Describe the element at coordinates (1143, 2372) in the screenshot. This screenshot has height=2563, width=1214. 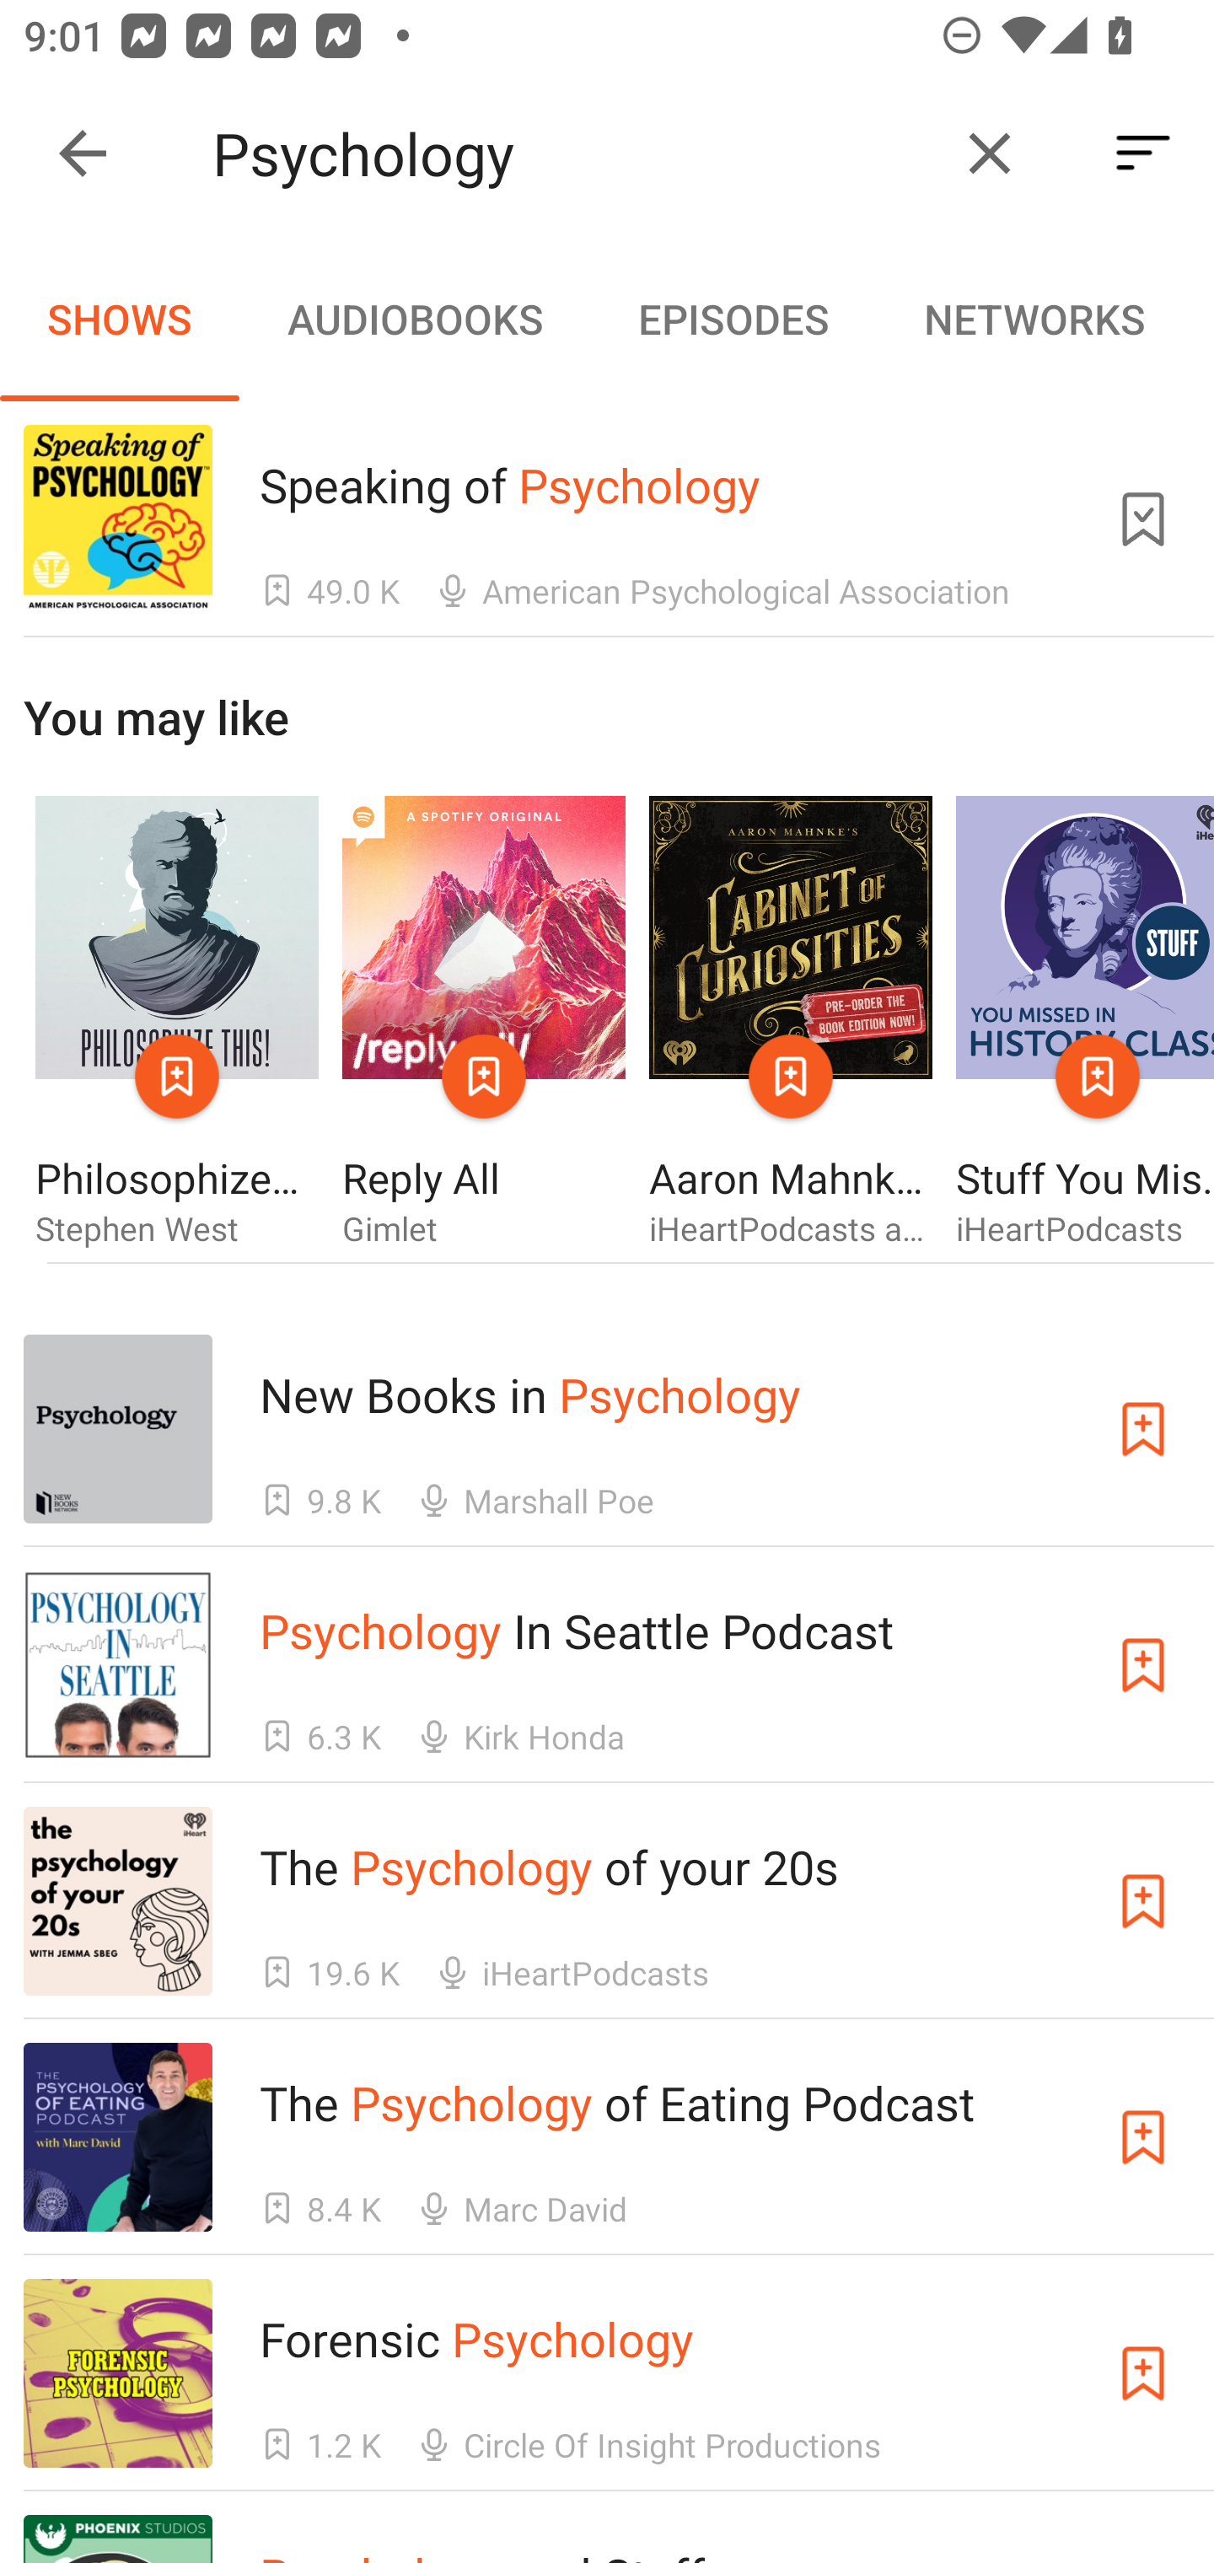
I see `Subscribe` at that location.